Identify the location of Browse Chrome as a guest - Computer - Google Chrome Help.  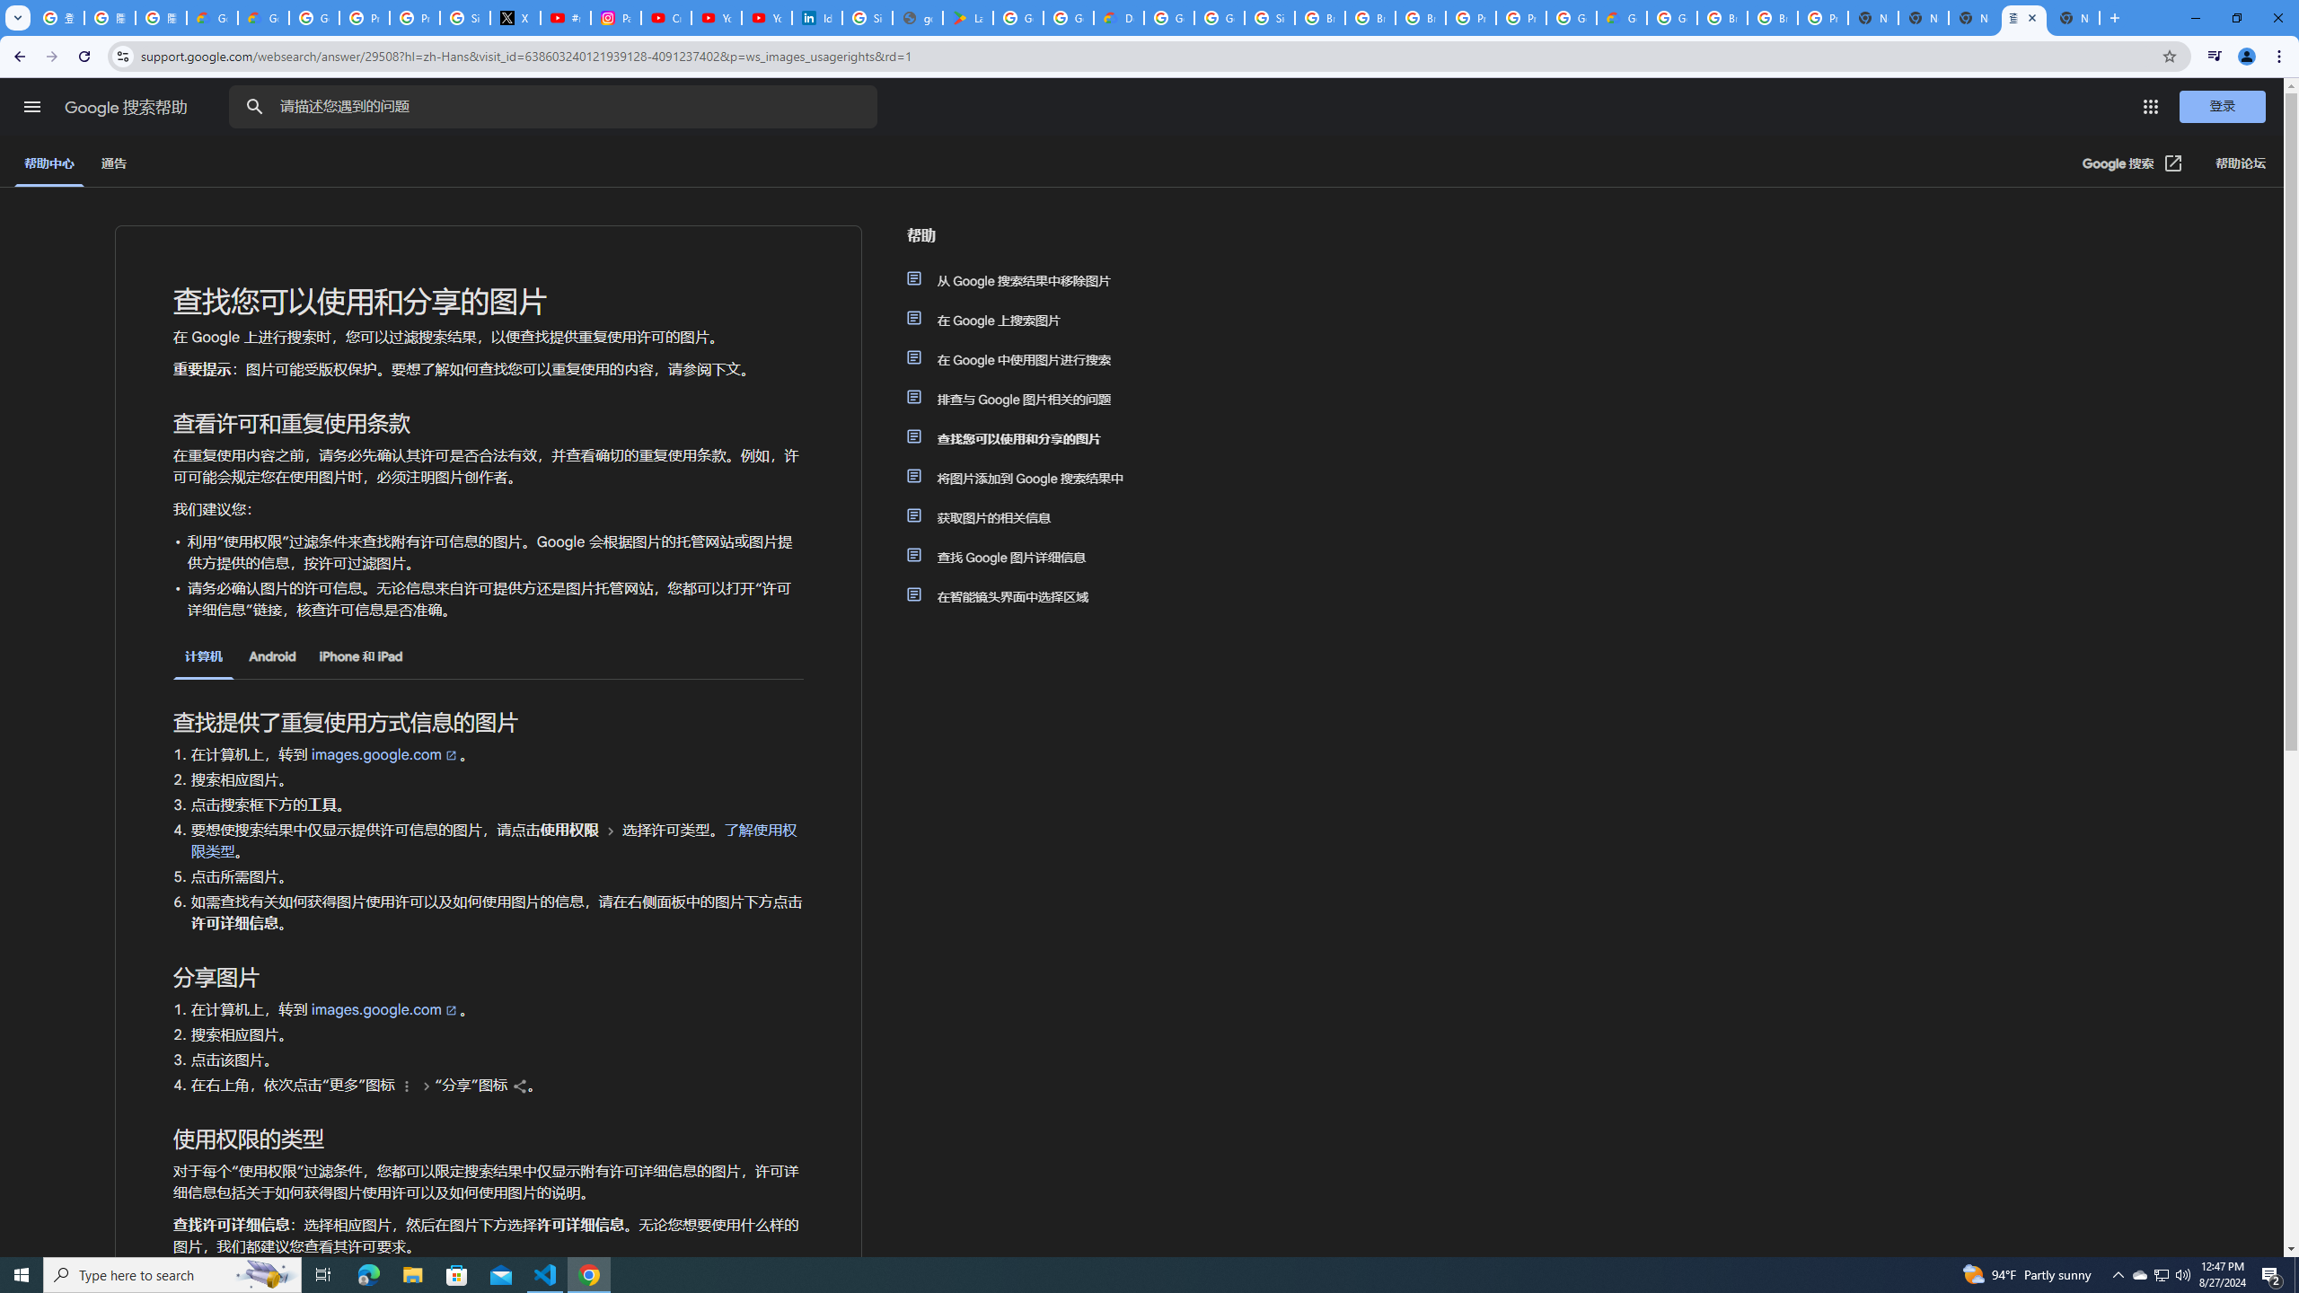
(1370, 18).